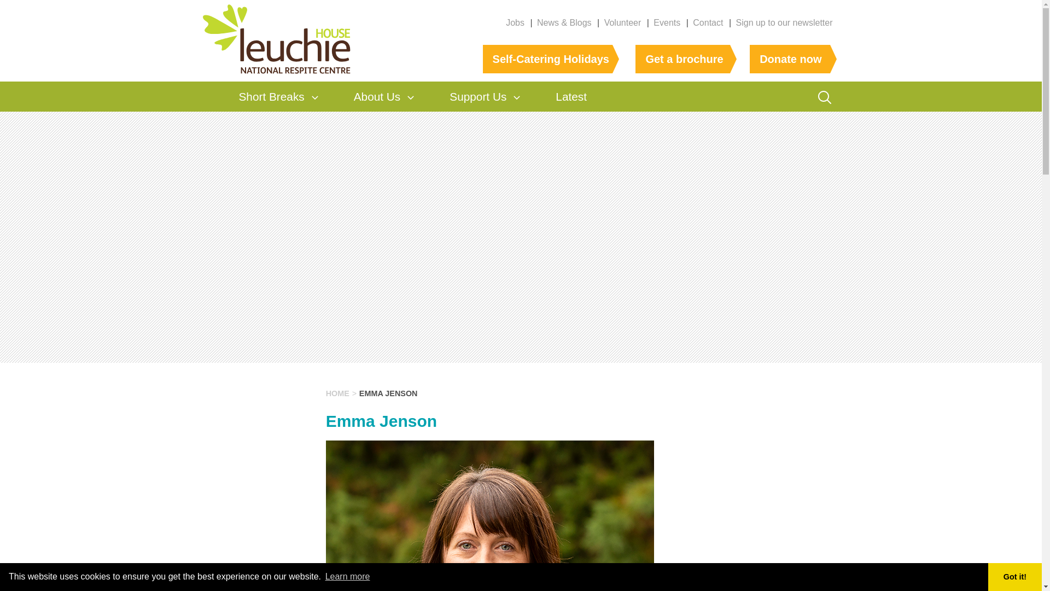 The image size is (1050, 591). What do you see at coordinates (347, 577) in the screenshot?
I see `Learn more` at bounding box center [347, 577].